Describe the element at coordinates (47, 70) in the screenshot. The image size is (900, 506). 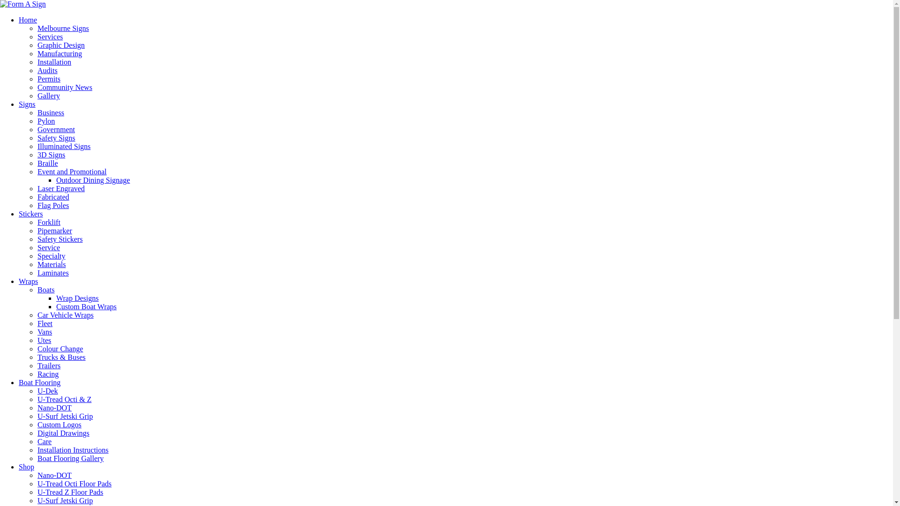
I see `Audits` at that location.